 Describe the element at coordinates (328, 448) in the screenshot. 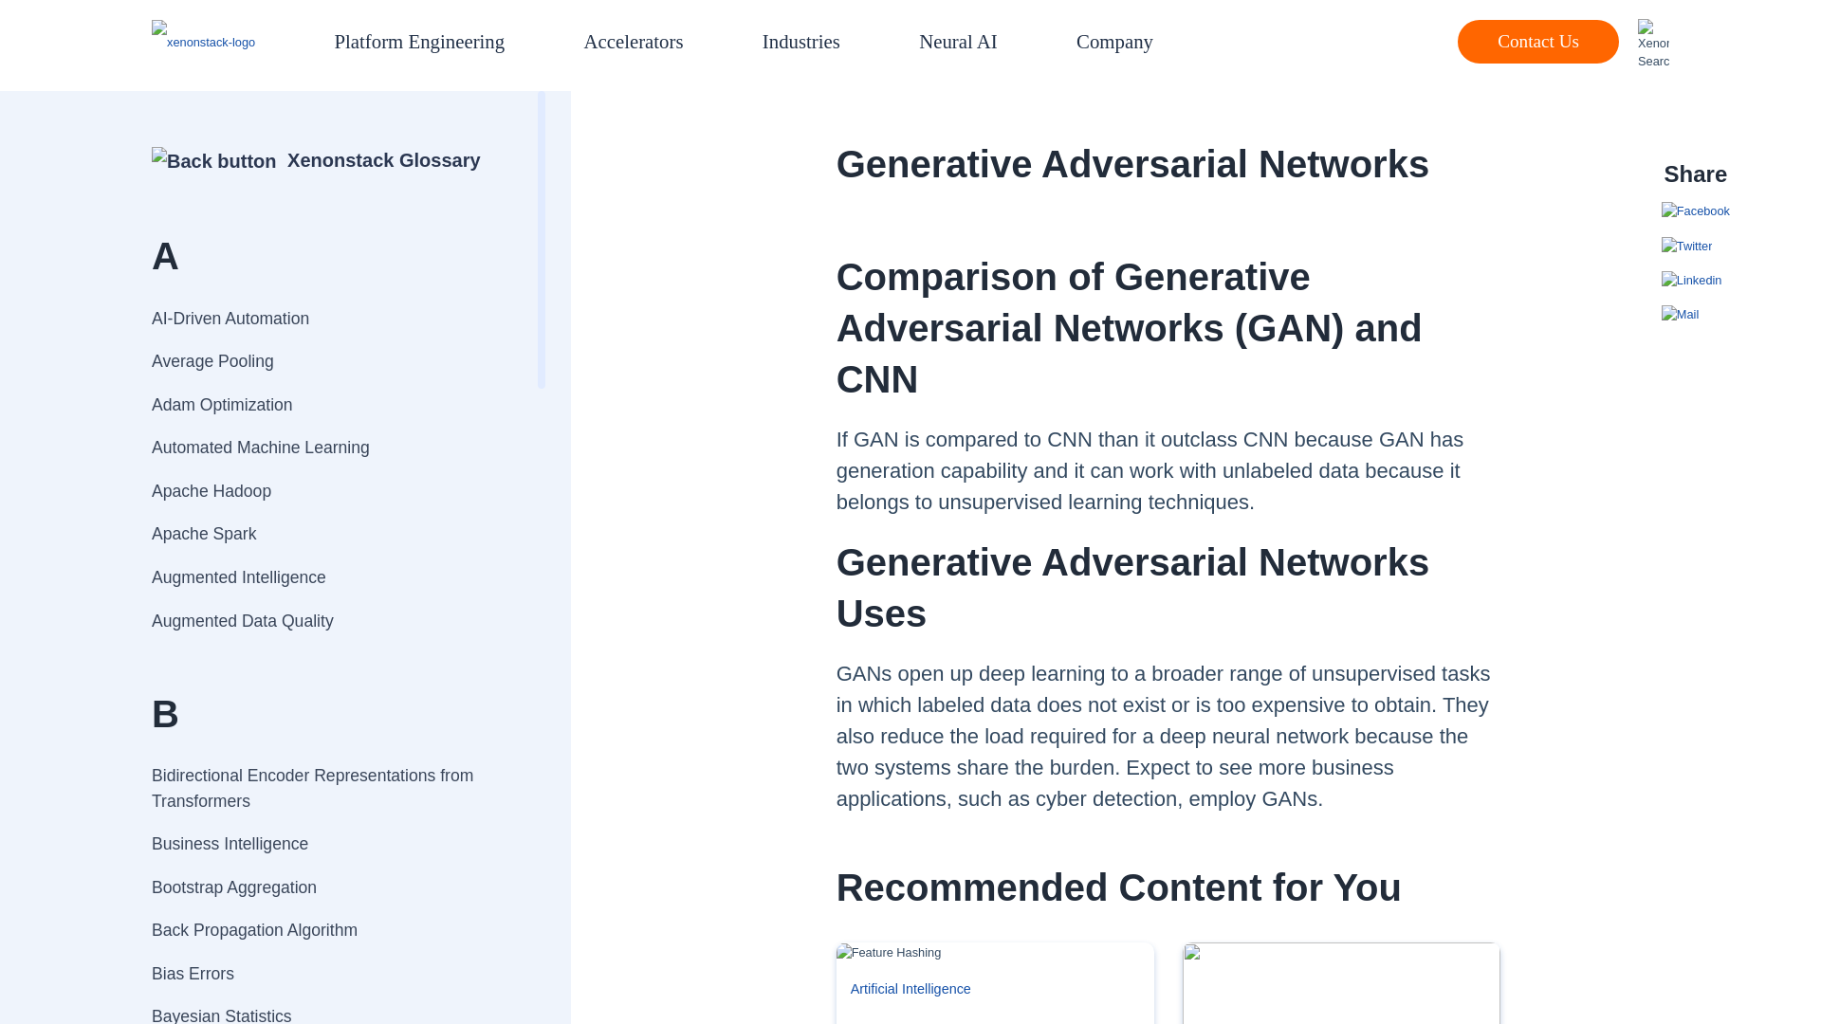

I see `Automated Machine Learning` at that location.